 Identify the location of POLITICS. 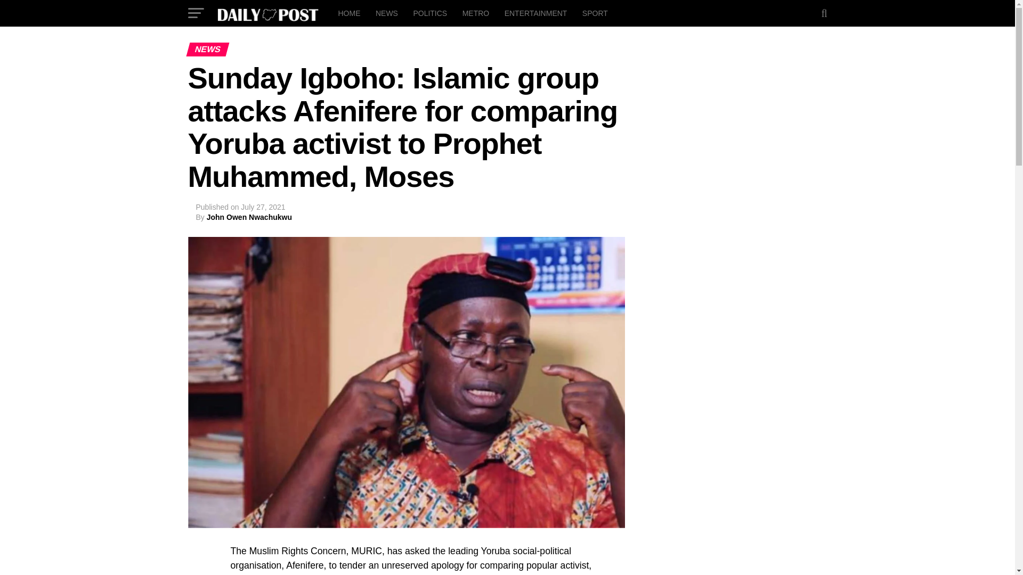
(429, 13).